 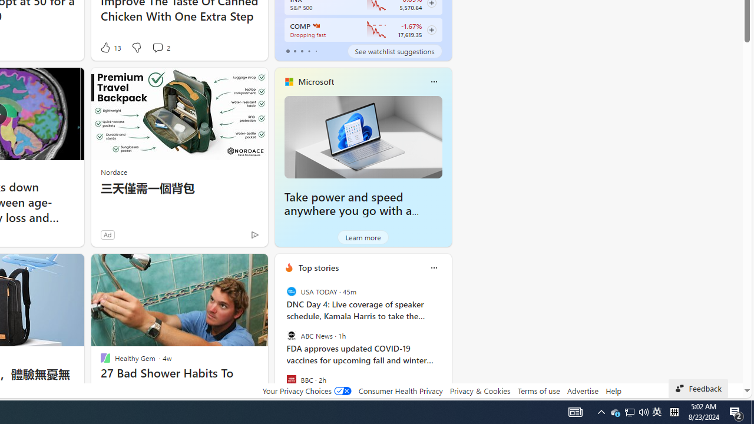 I want to click on tab-2, so click(x=302, y=51).